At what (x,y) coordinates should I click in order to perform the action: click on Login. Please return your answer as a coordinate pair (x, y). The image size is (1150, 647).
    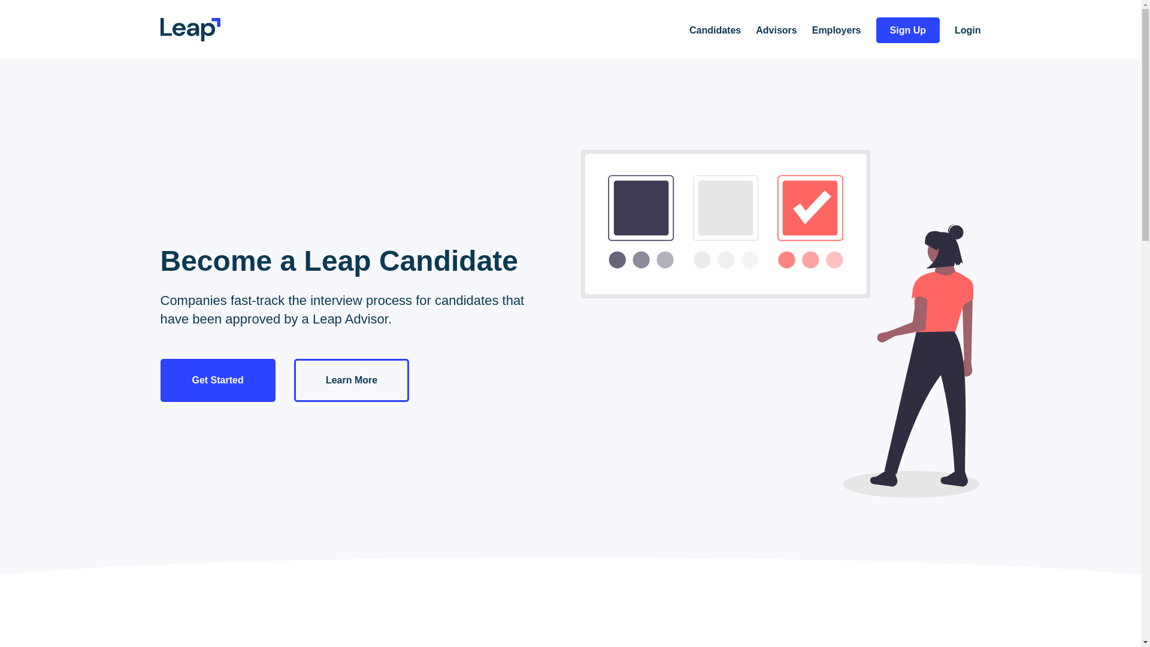
    Looking at the image, I should click on (967, 31).